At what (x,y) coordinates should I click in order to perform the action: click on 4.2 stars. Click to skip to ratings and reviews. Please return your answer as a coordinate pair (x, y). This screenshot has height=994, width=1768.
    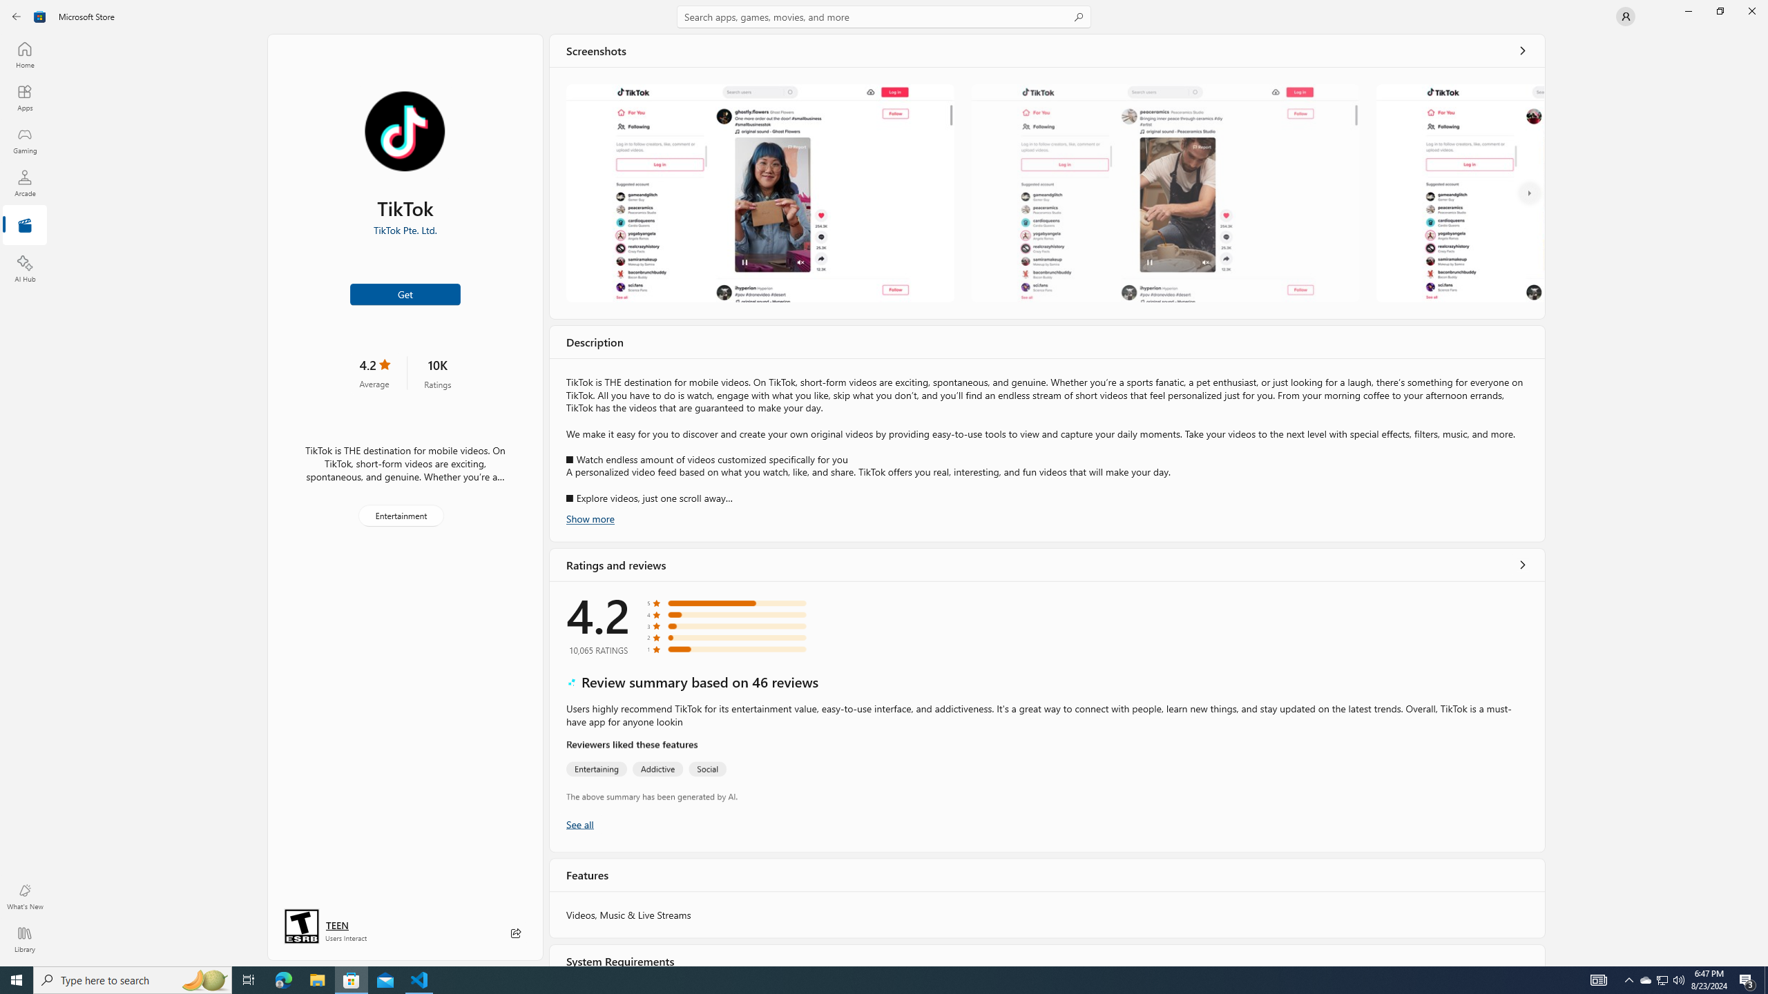
    Looking at the image, I should click on (374, 373).